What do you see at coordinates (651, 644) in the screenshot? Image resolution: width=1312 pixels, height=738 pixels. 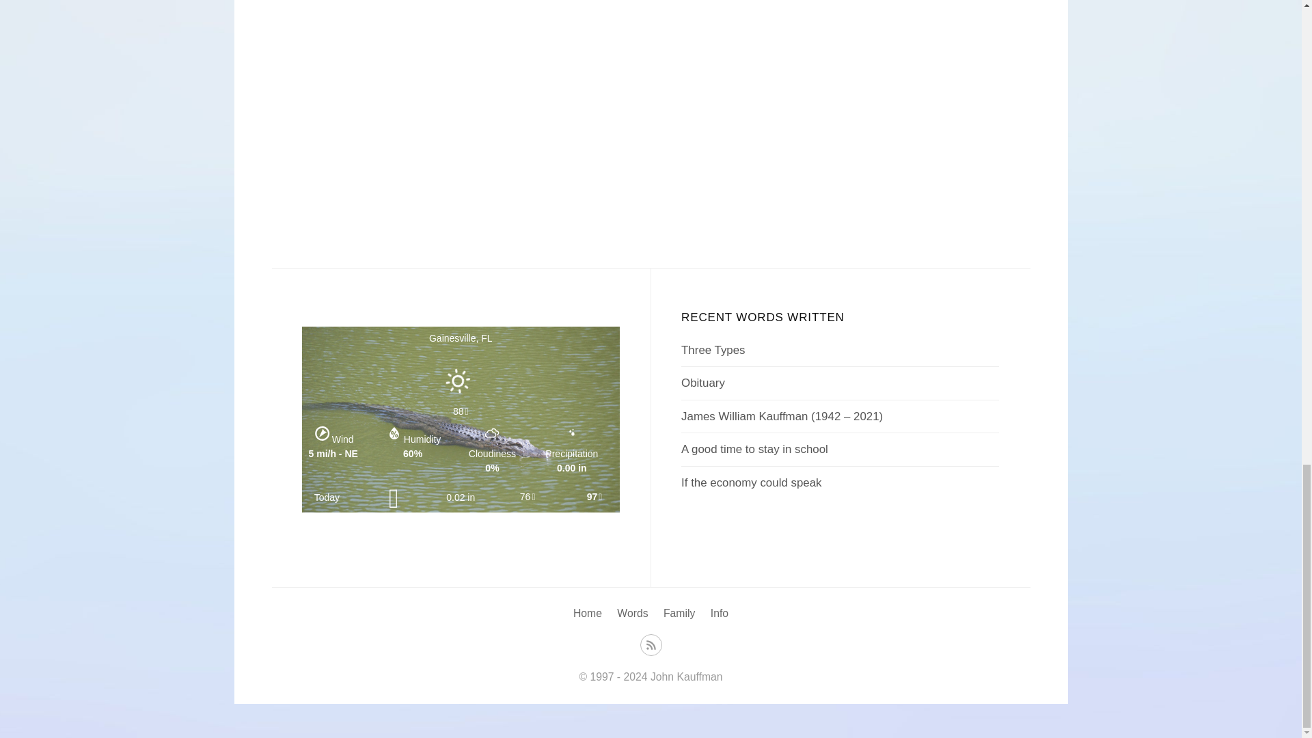 I see `RSS` at bounding box center [651, 644].